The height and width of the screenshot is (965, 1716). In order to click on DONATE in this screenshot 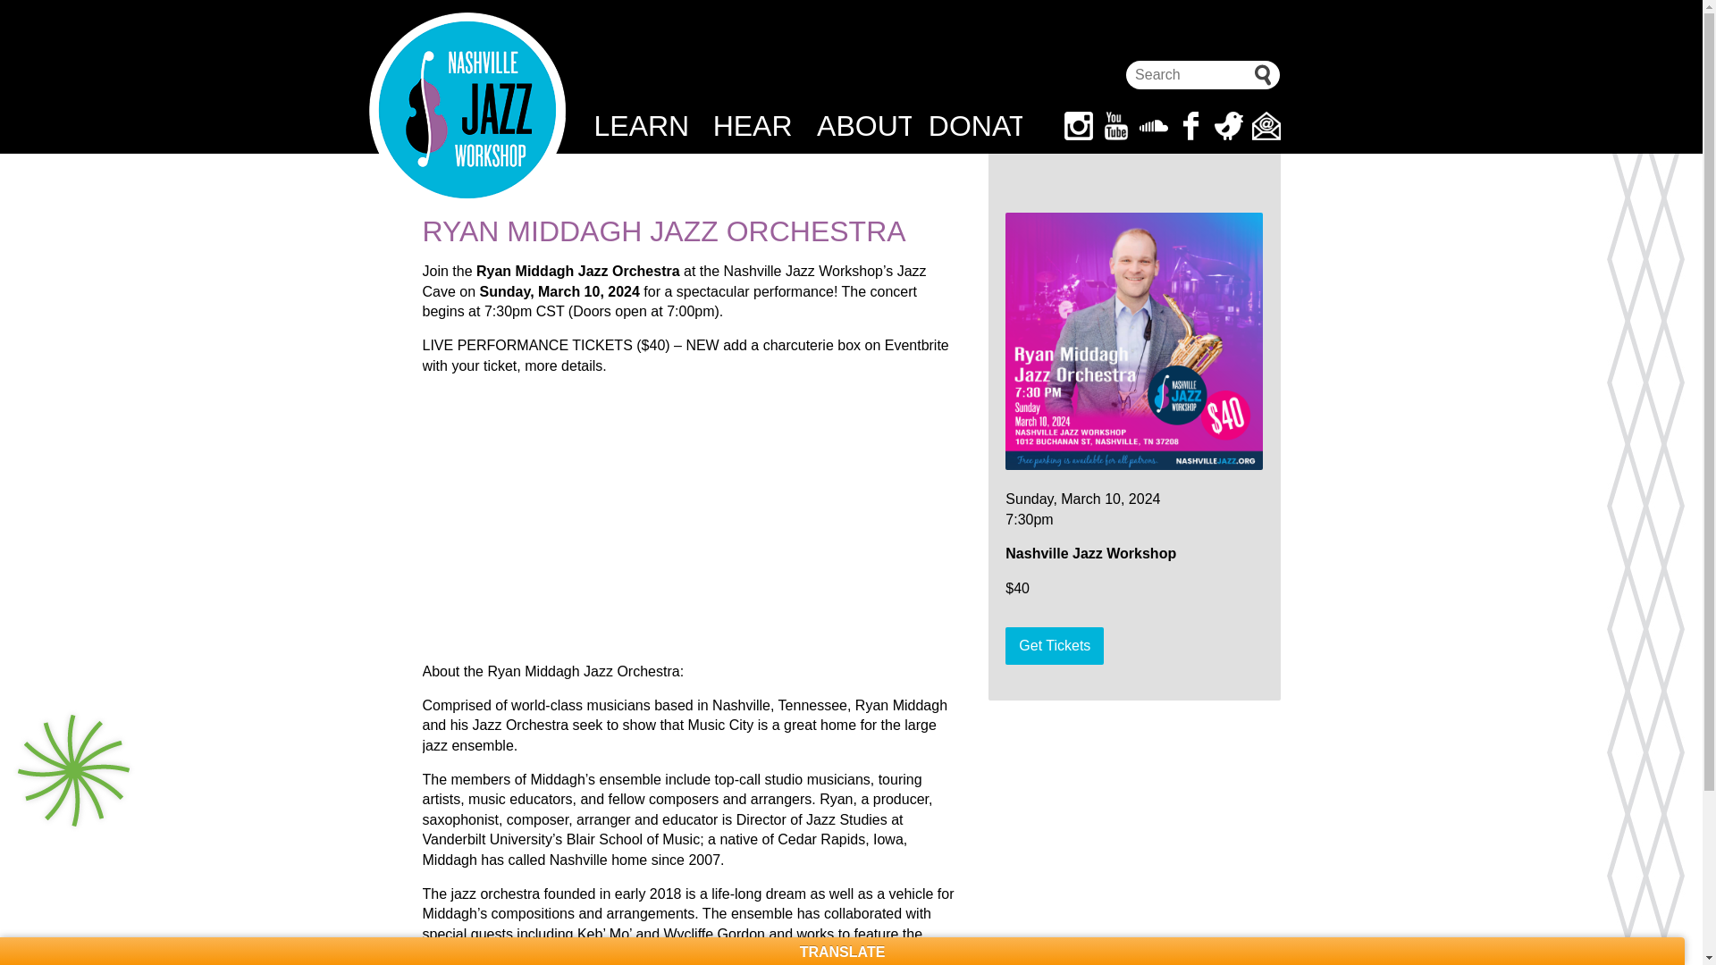, I will do `click(975, 125)`.